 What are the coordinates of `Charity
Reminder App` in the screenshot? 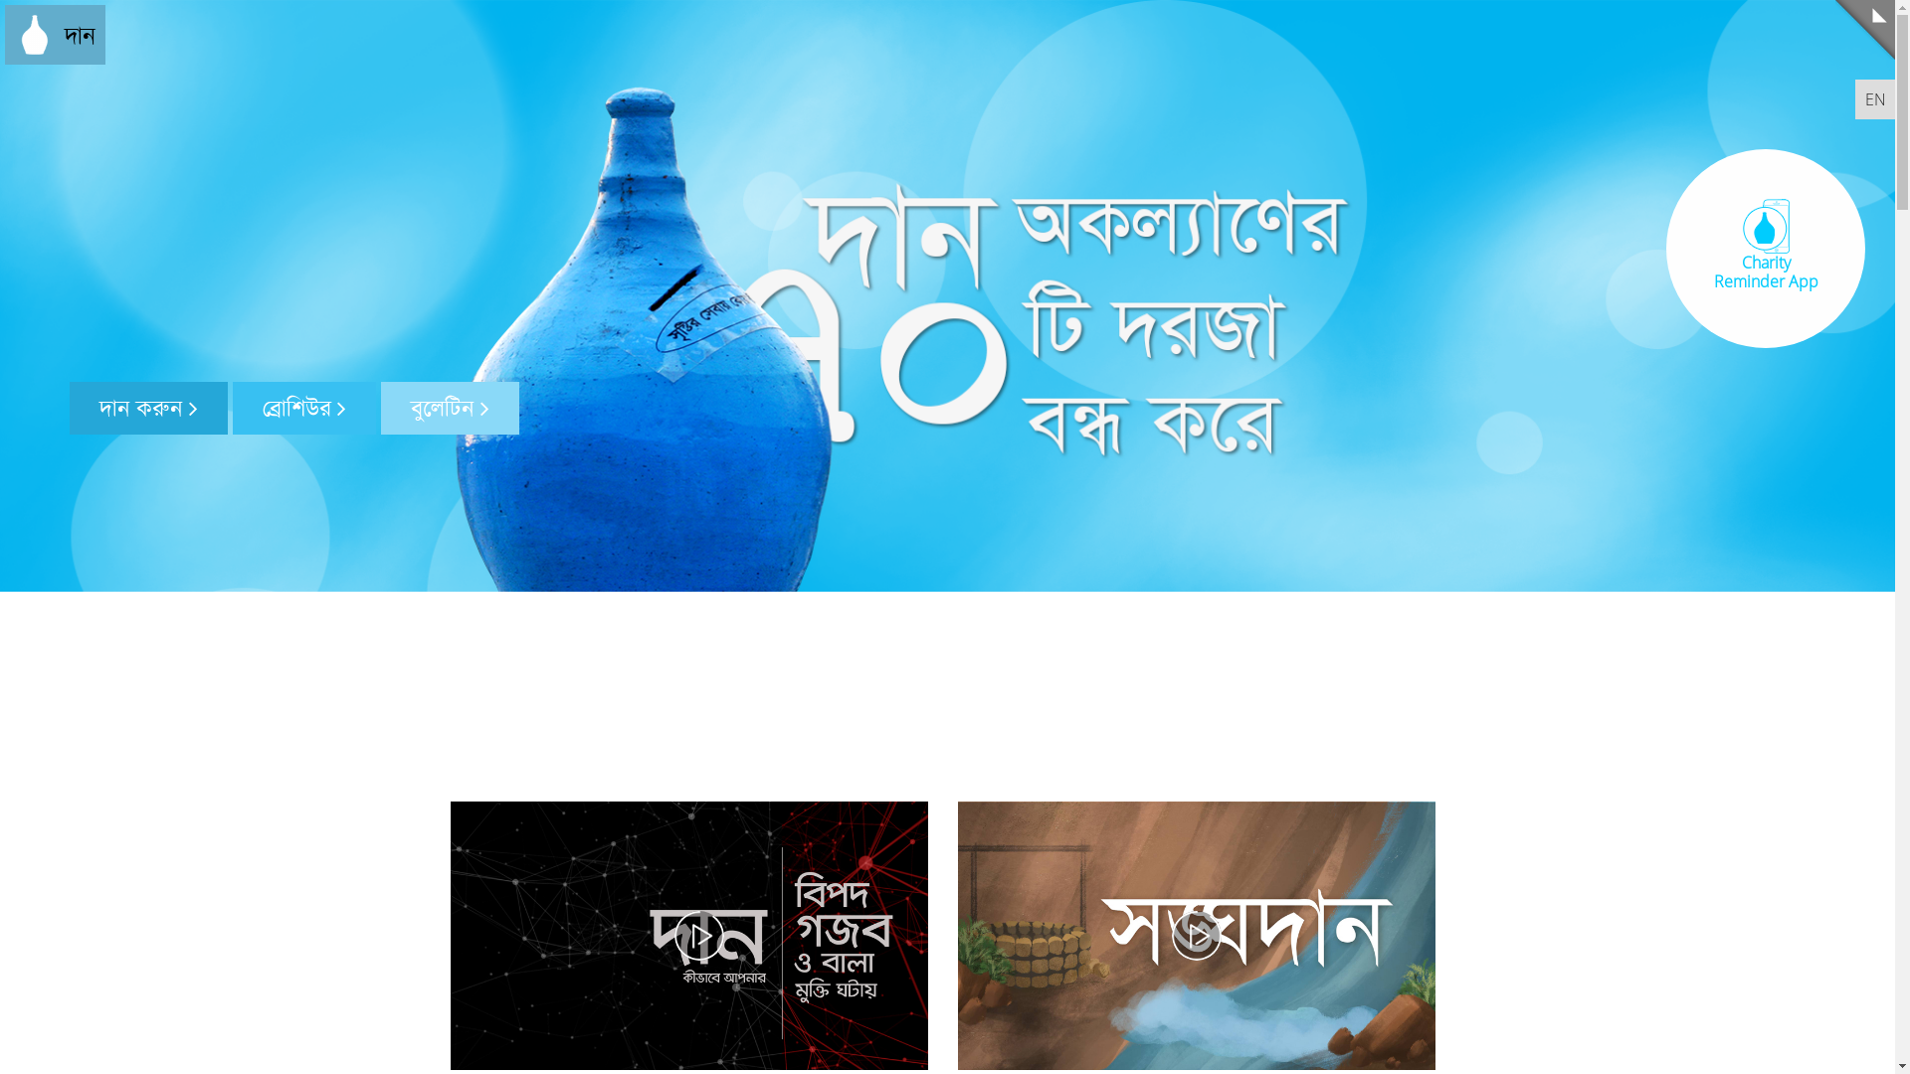 It's located at (1766, 241).